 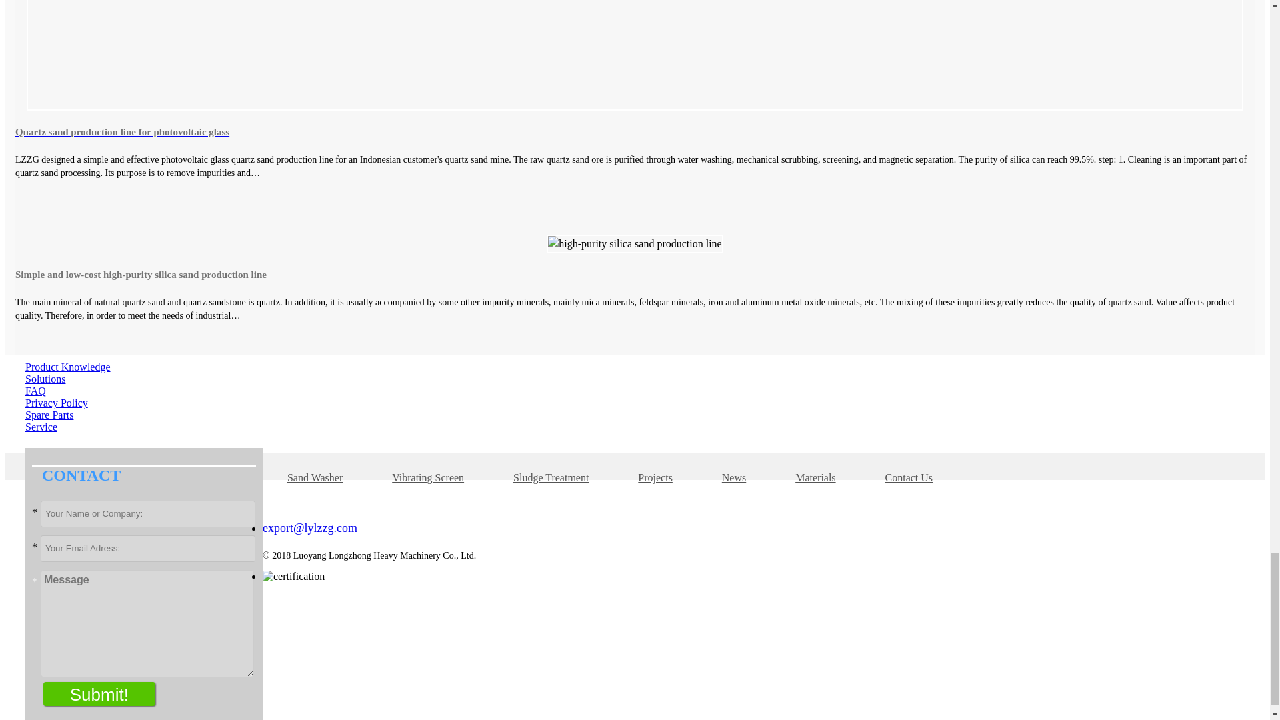 What do you see at coordinates (57, 403) in the screenshot?
I see `Privacy Policy` at bounding box center [57, 403].